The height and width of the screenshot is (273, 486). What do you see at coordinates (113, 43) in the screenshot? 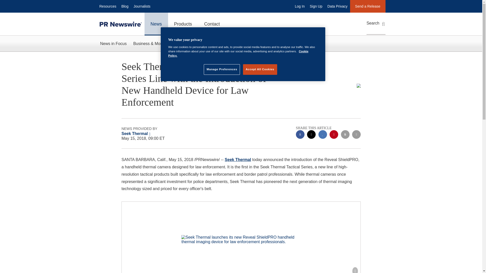
I see `News in Focus` at bounding box center [113, 43].